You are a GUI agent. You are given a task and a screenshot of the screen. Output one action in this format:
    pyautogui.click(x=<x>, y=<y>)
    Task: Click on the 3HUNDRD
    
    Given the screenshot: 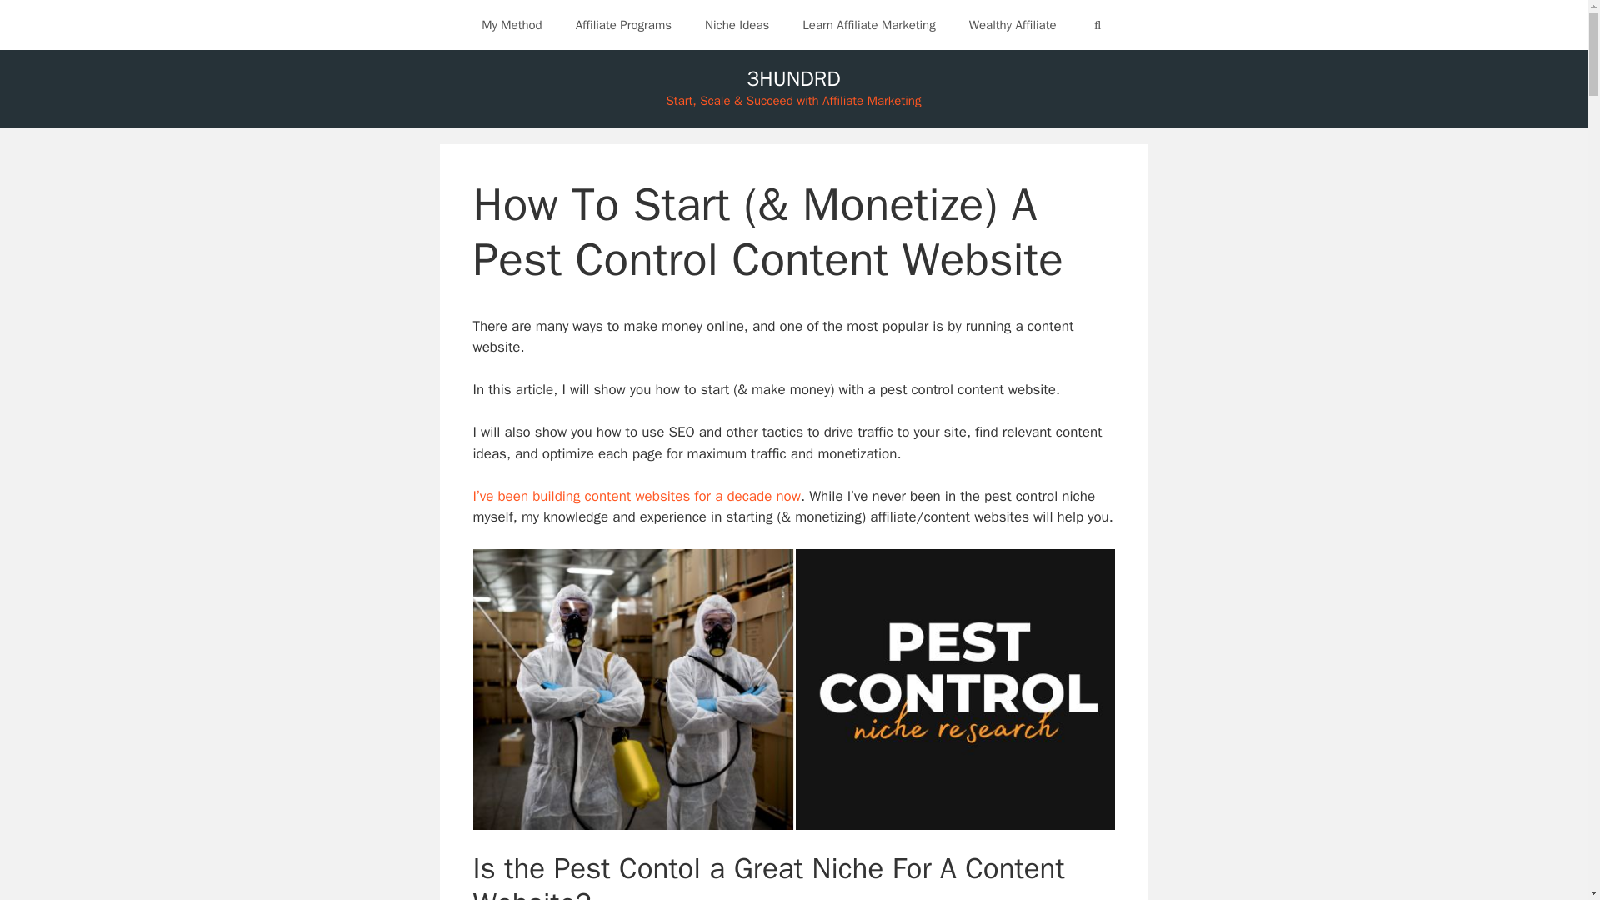 What is the action you would take?
    pyautogui.click(x=793, y=78)
    